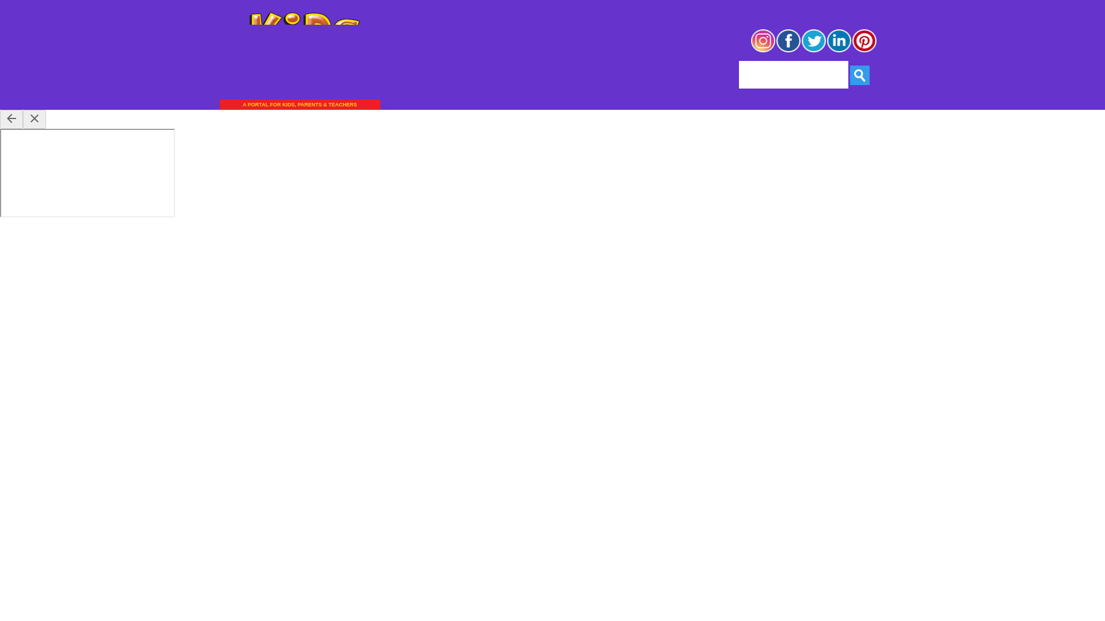 Image resolution: width=1105 pixels, height=621 pixels. What do you see at coordinates (839, 51) in the screenshot?
I see `Follow Us On LinkedIn` at bounding box center [839, 51].